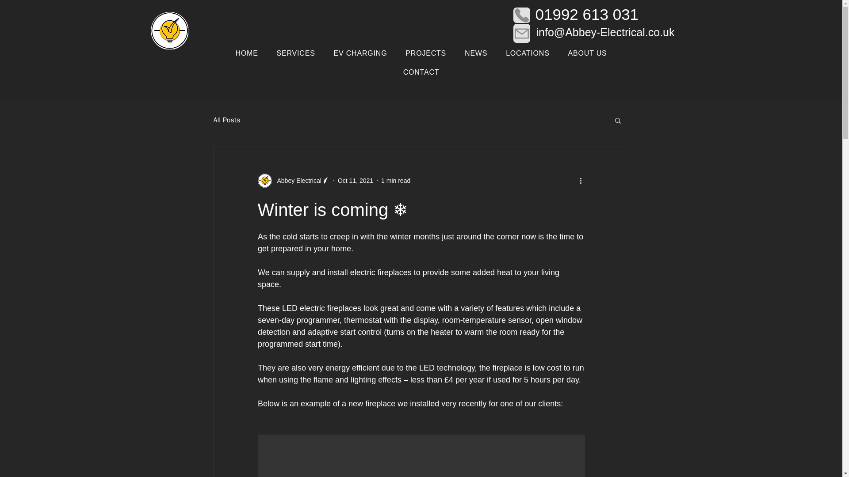 This screenshot has height=477, width=849. Describe the element at coordinates (425, 53) in the screenshot. I see `PROJECTS` at that location.